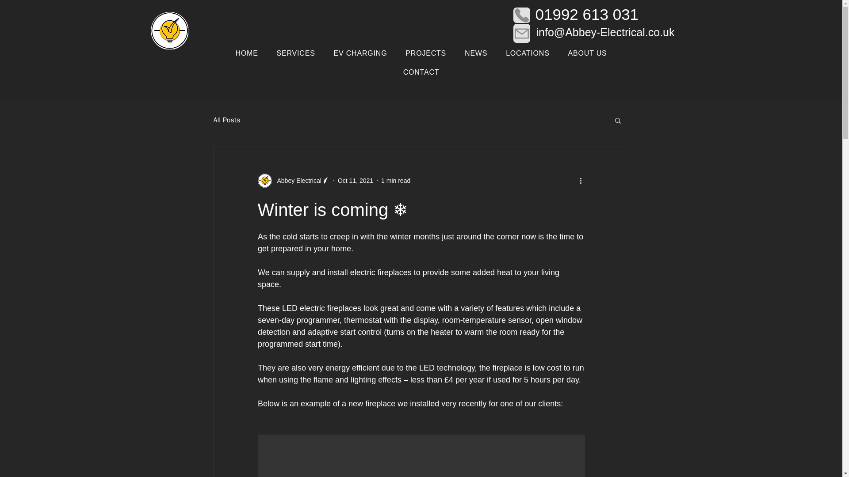 This screenshot has height=477, width=849. Describe the element at coordinates (425, 53) in the screenshot. I see `PROJECTS` at that location.